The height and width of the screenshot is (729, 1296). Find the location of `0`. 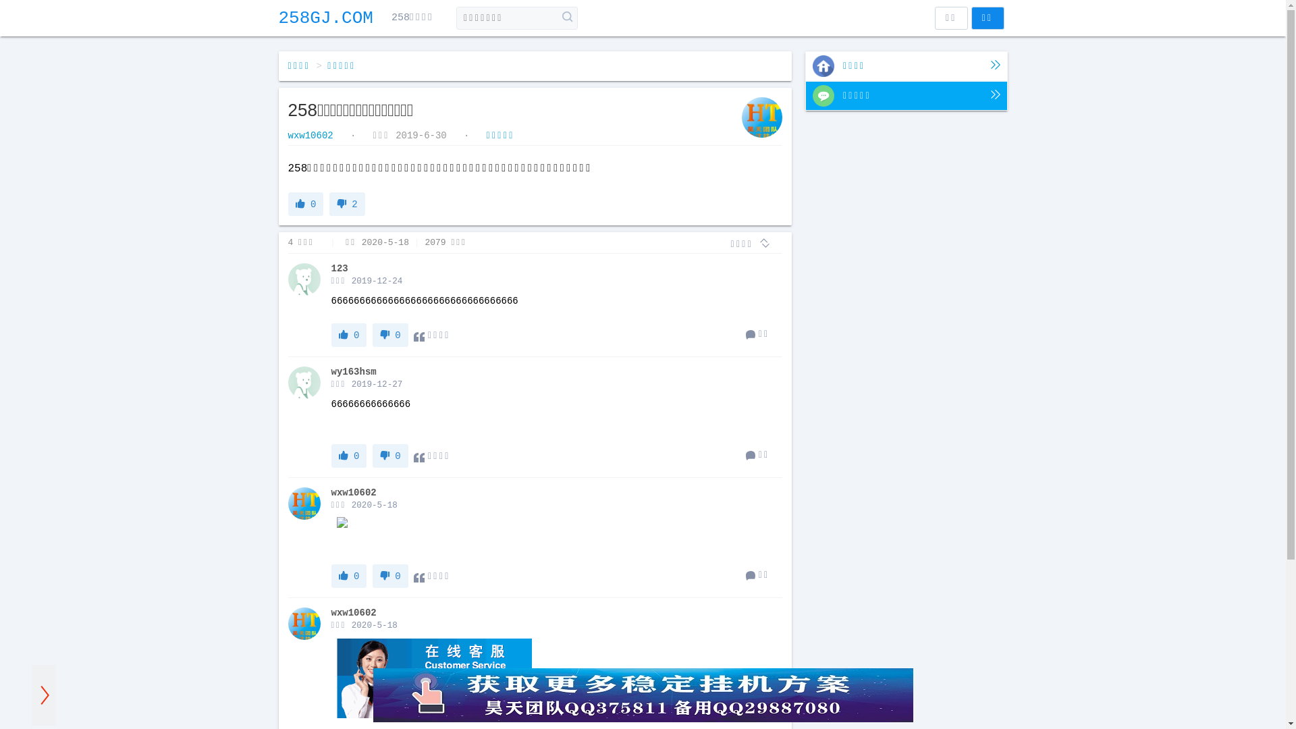

0 is located at coordinates (348, 576).